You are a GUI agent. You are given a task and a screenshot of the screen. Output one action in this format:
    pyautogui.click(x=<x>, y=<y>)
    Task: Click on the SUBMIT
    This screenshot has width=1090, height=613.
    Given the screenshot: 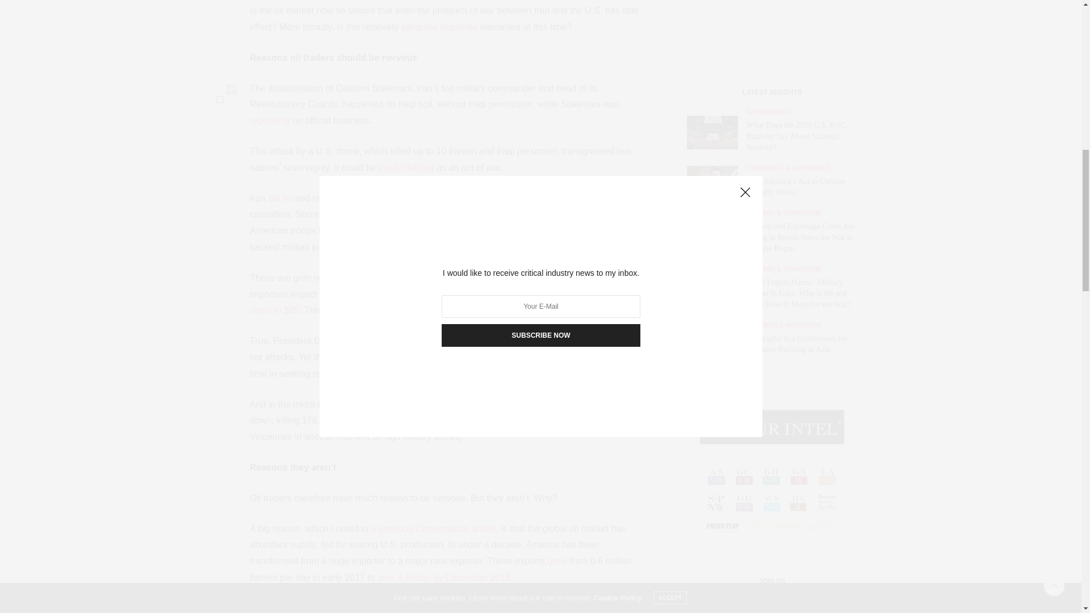 What is the action you would take?
    pyautogui.click(x=772, y=535)
    